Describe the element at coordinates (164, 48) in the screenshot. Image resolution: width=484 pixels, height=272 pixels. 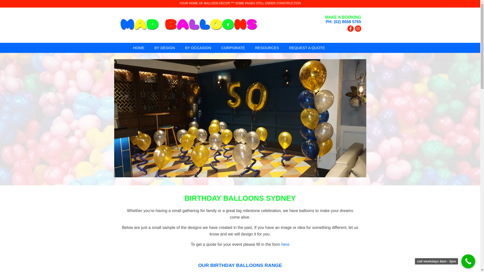
I see `BY DESIGN` at that location.